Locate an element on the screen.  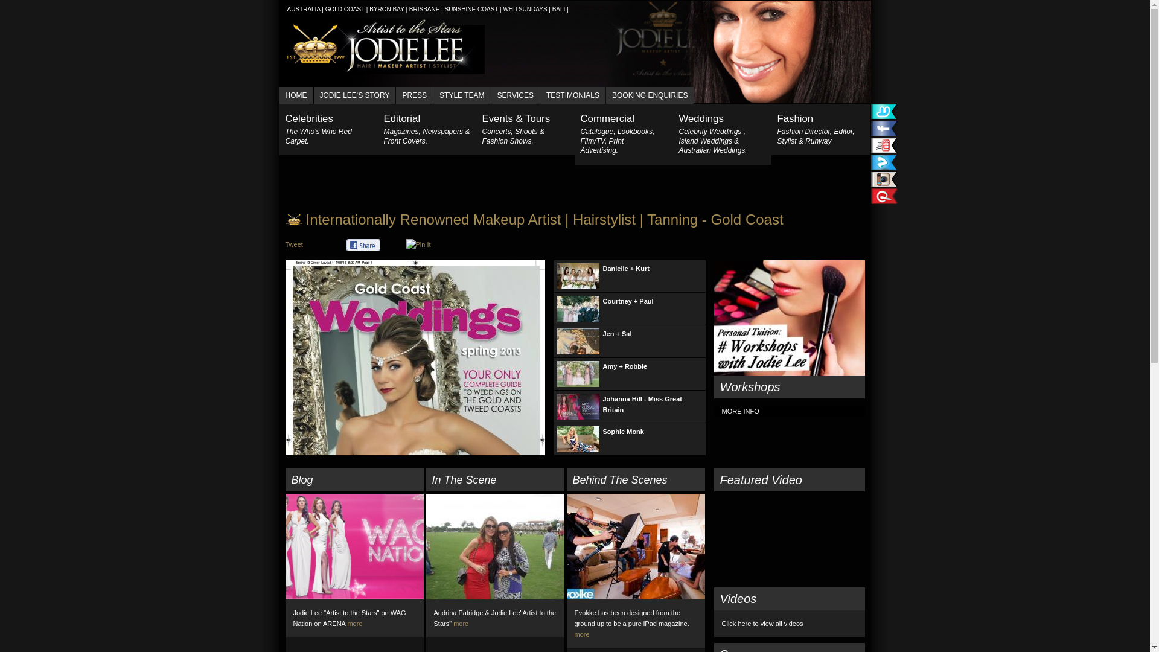
Click here to view all videos is located at coordinates (763, 624).